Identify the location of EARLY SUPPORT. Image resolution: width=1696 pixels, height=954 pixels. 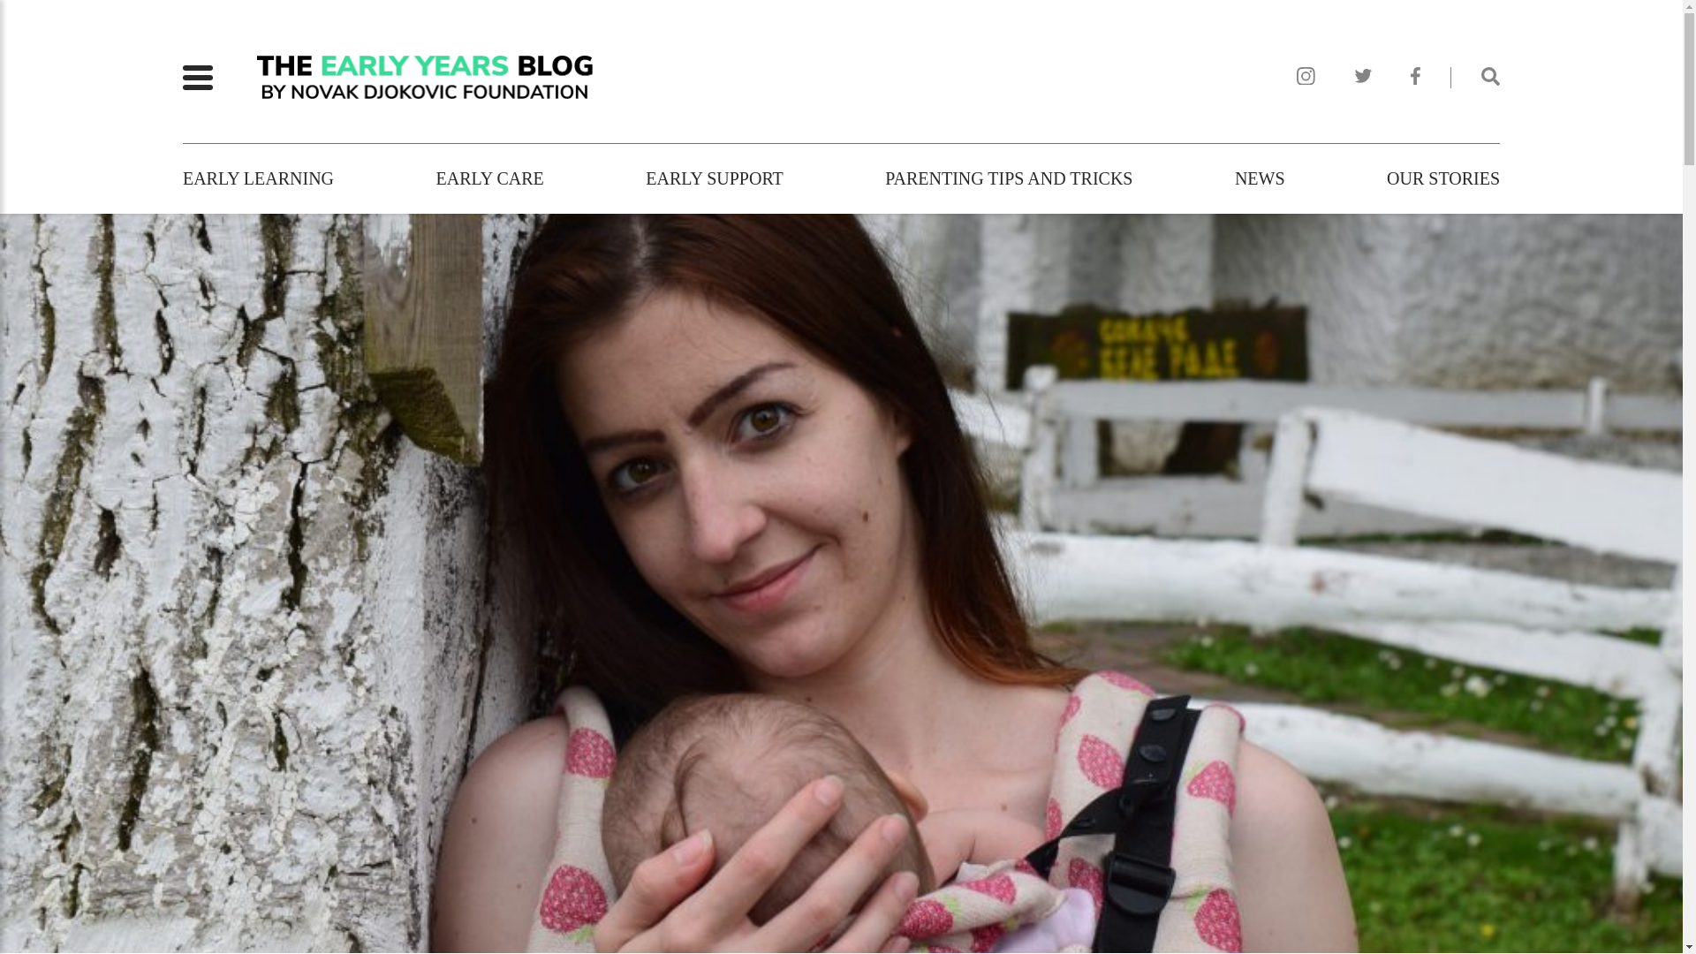
(715, 178).